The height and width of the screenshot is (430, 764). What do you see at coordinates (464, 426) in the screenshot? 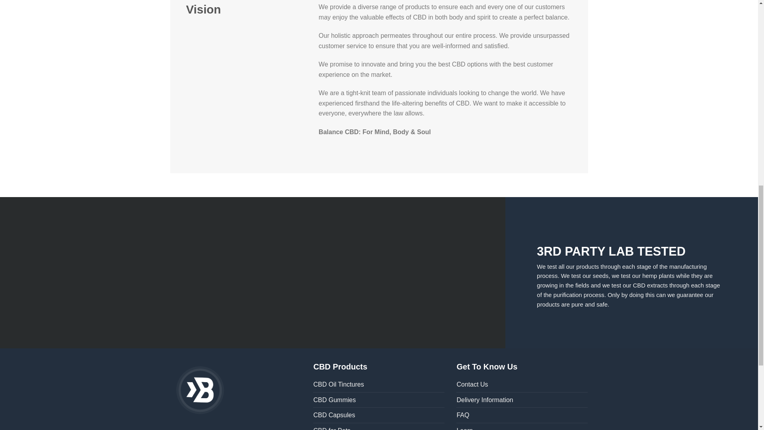
I see `Learn` at bounding box center [464, 426].